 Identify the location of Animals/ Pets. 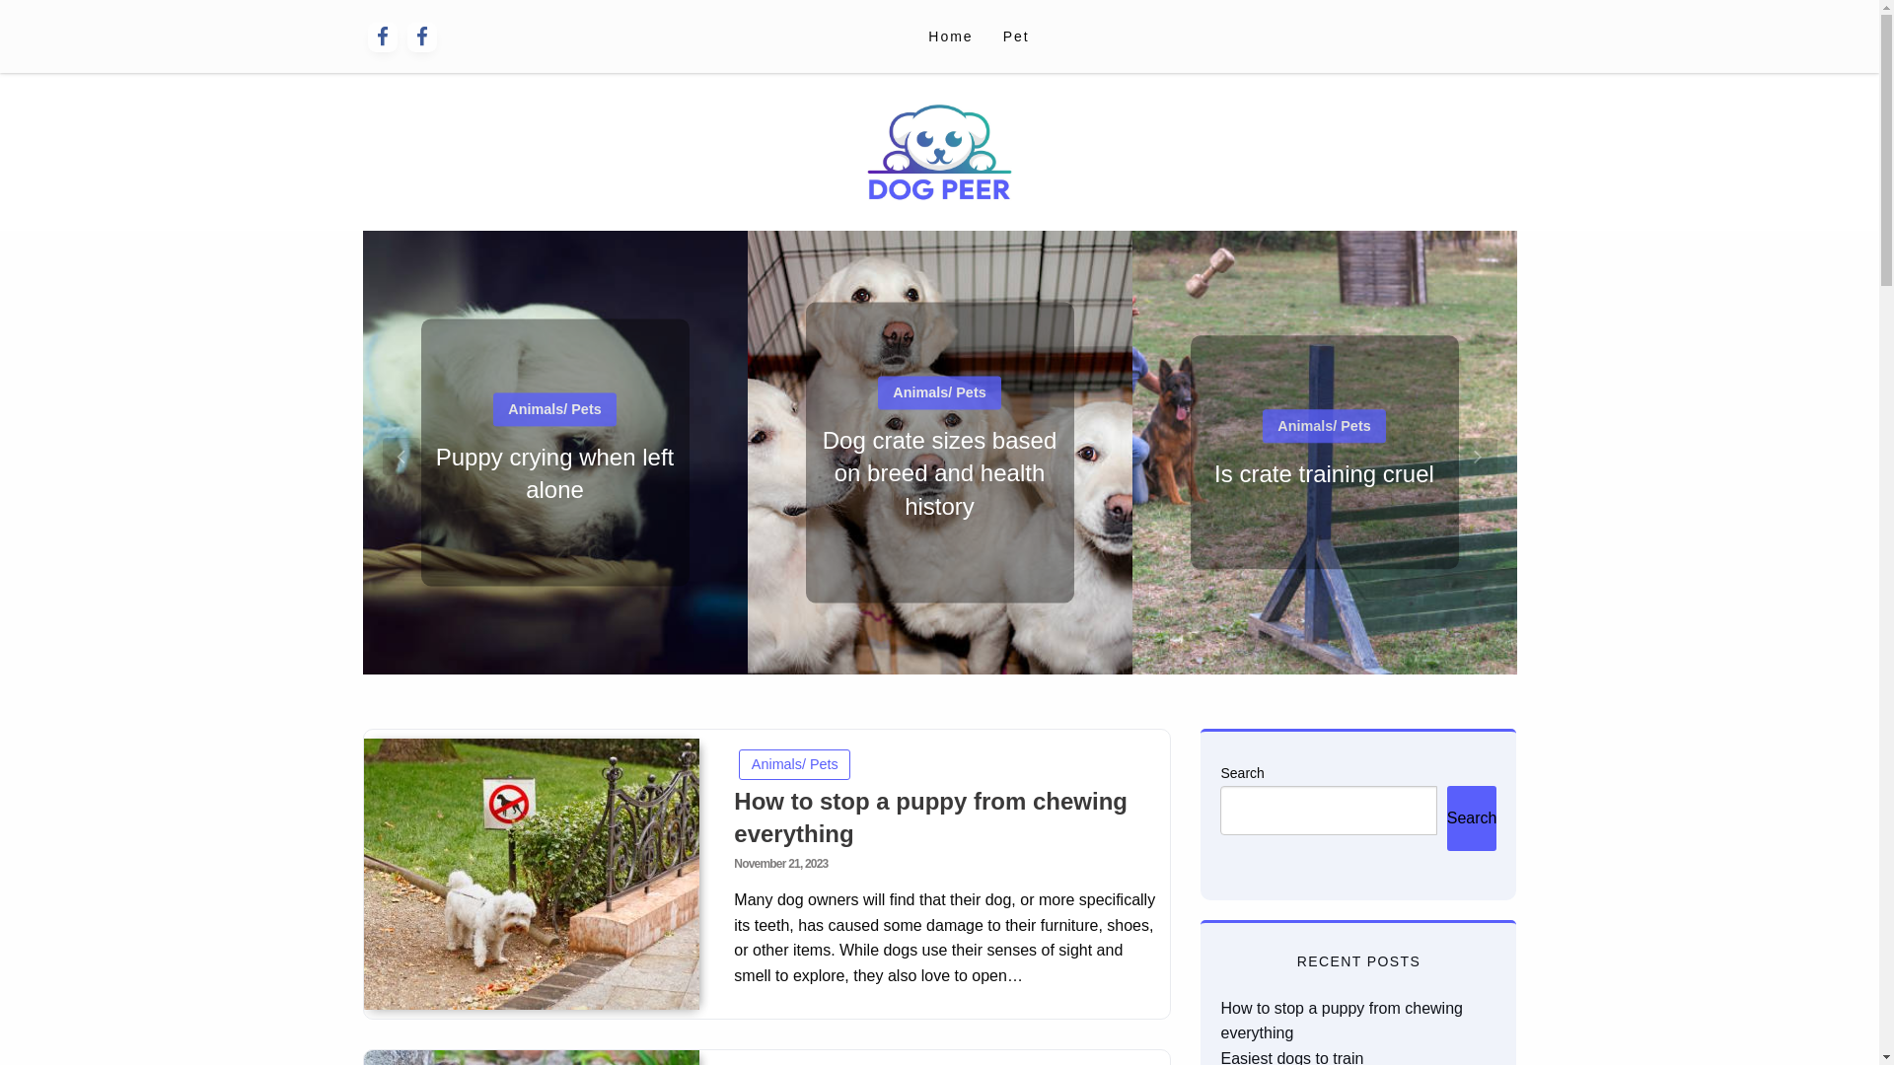
(795, 765).